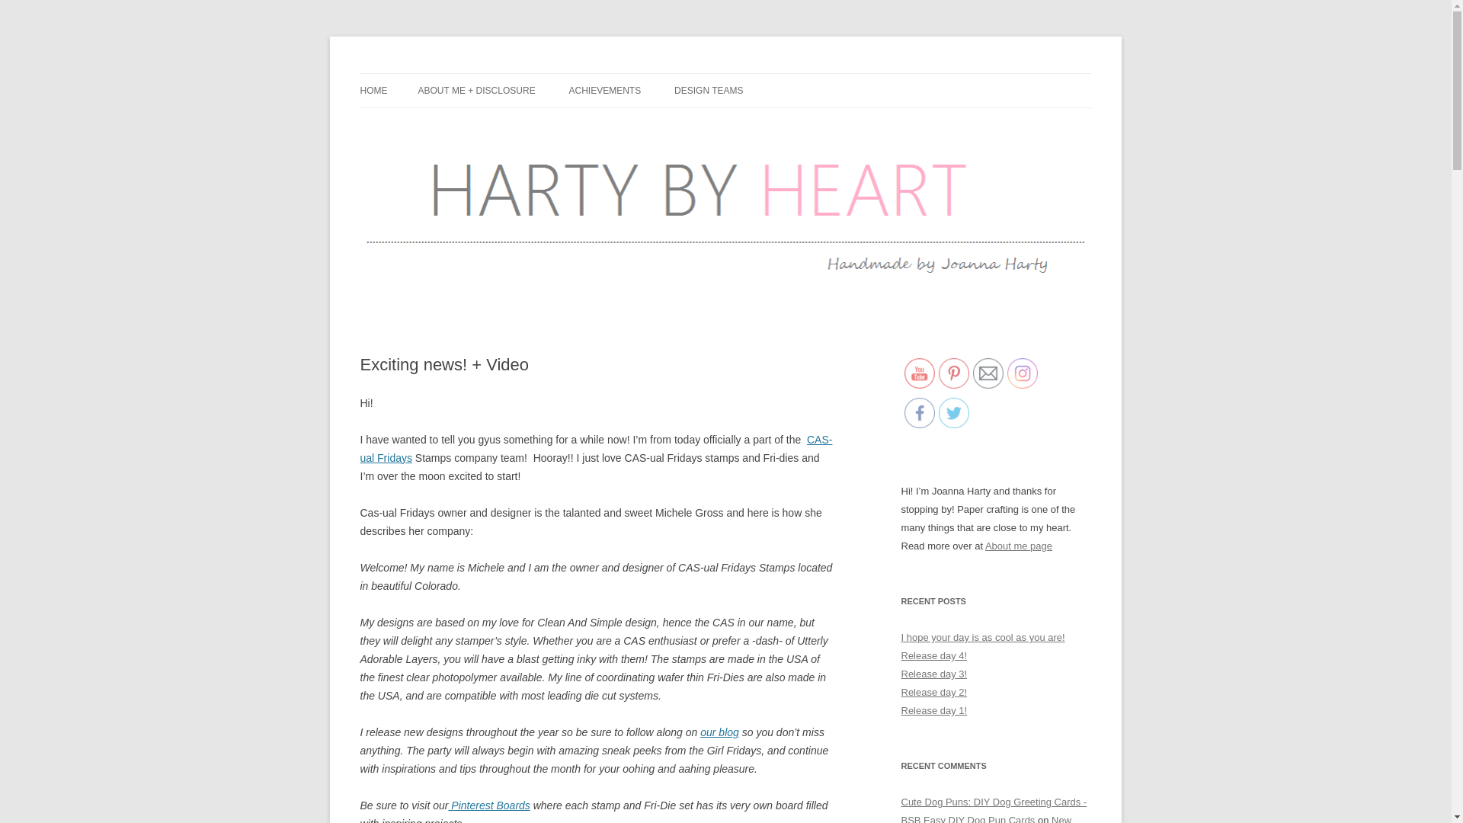 This screenshot has height=823, width=1463. I want to click on YouTube, so click(919, 373).